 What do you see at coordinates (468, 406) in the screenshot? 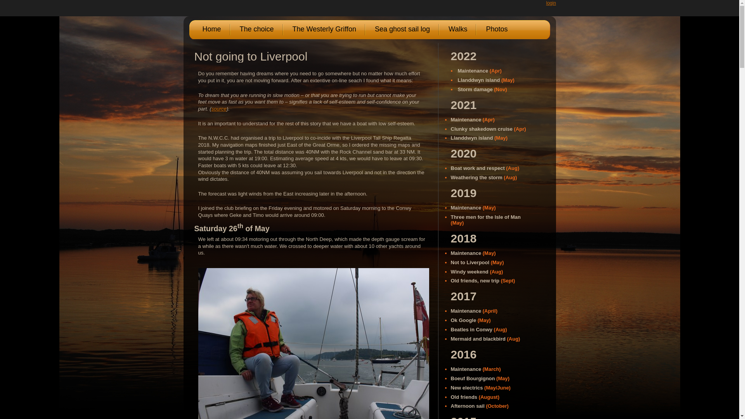
I see `Afternoon sail` at bounding box center [468, 406].